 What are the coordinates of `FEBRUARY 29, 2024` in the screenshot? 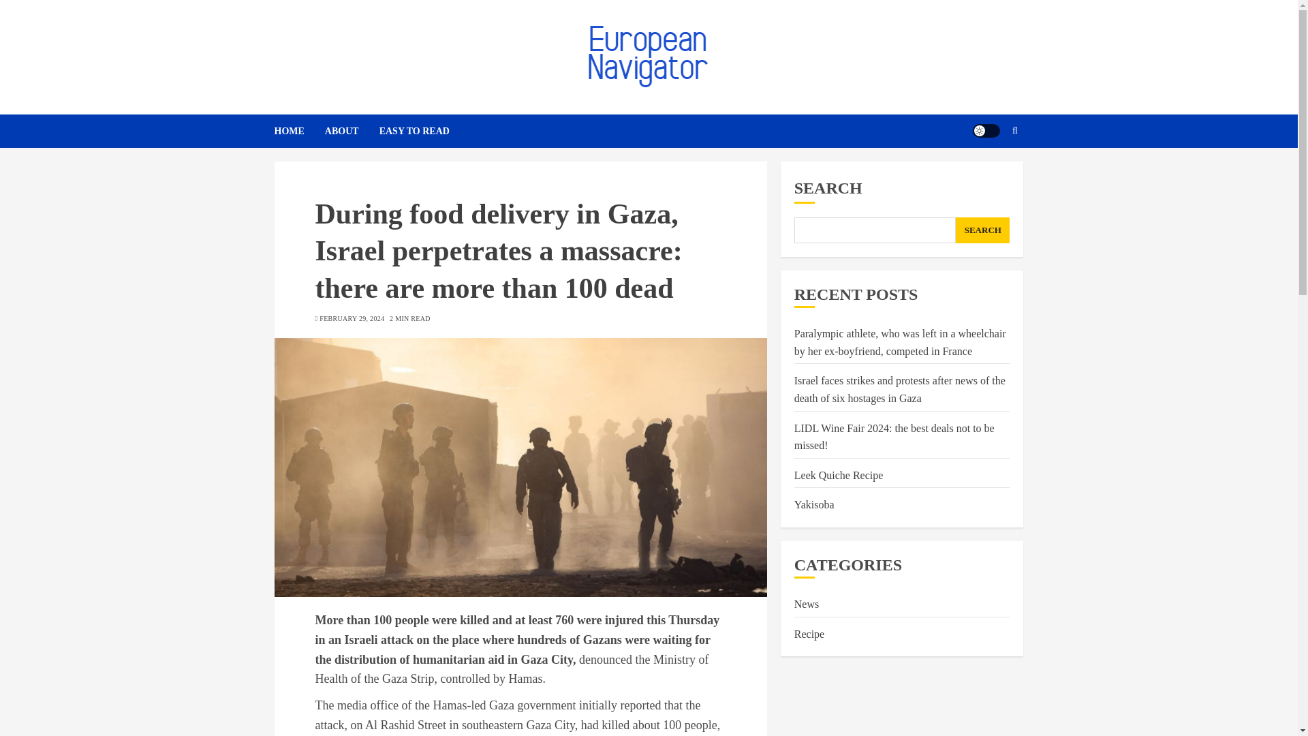 It's located at (352, 319).